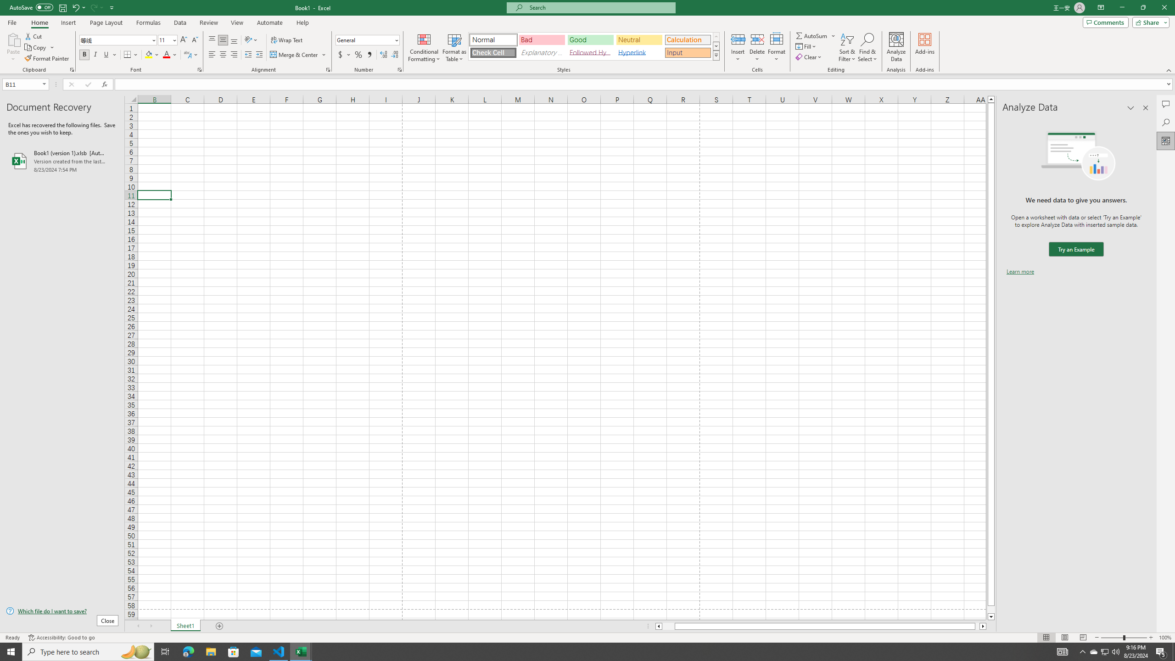 This screenshot has height=661, width=1175. What do you see at coordinates (757, 47) in the screenshot?
I see `Delete` at bounding box center [757, 47].